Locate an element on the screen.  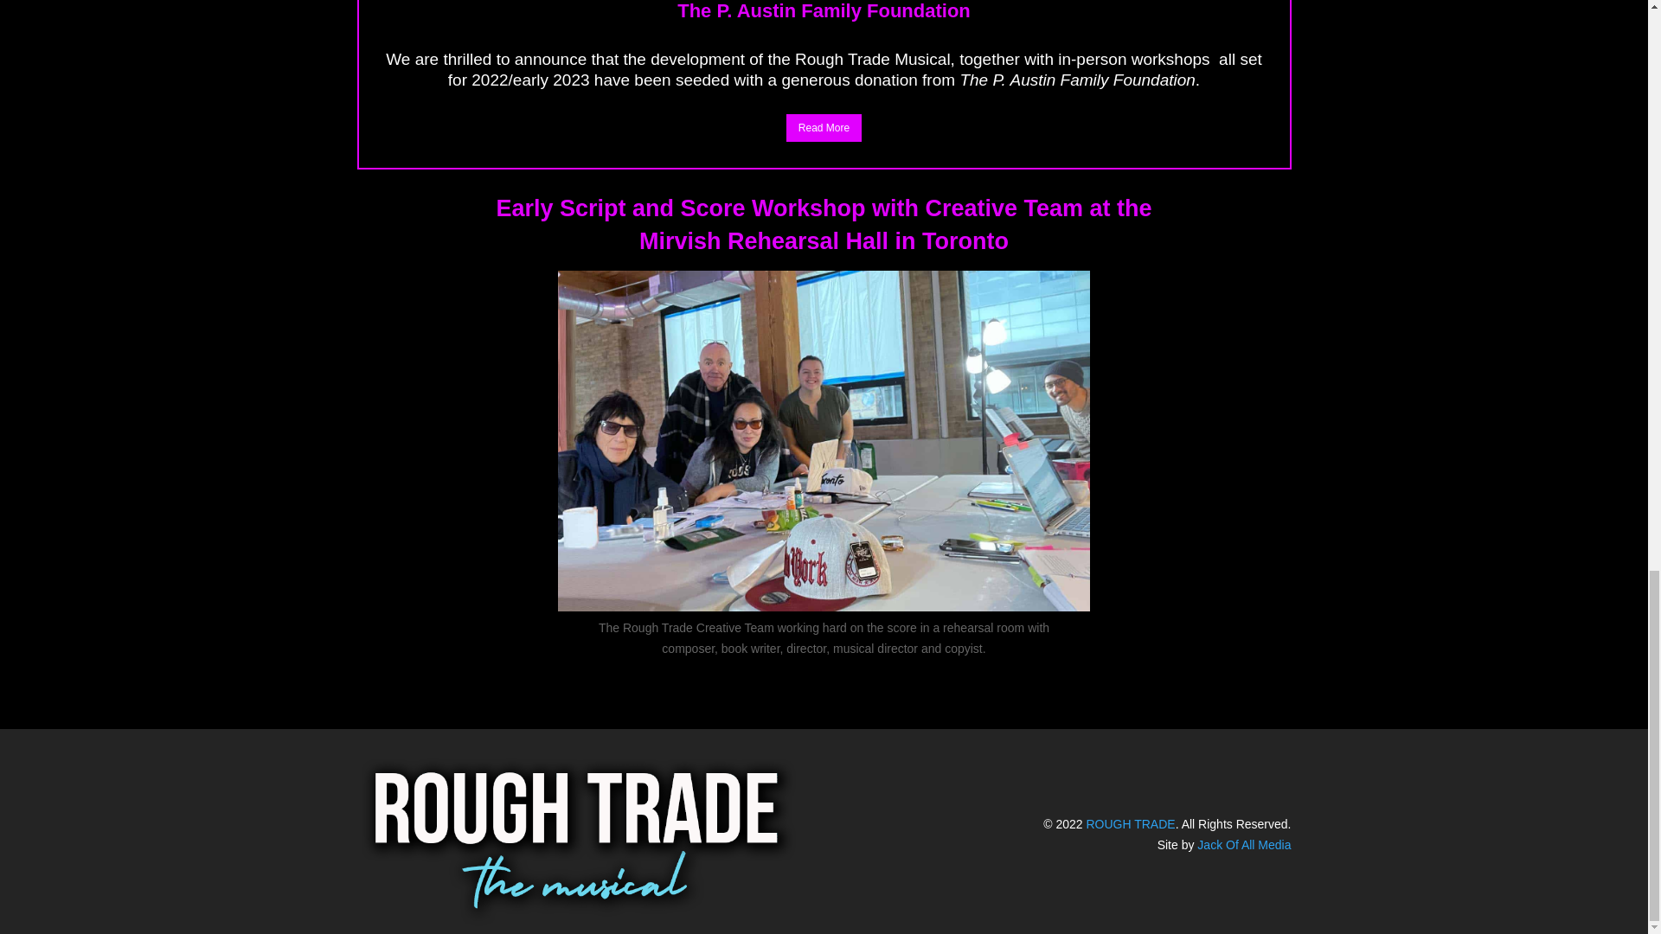
Read More is located at coordinates (824, 128).